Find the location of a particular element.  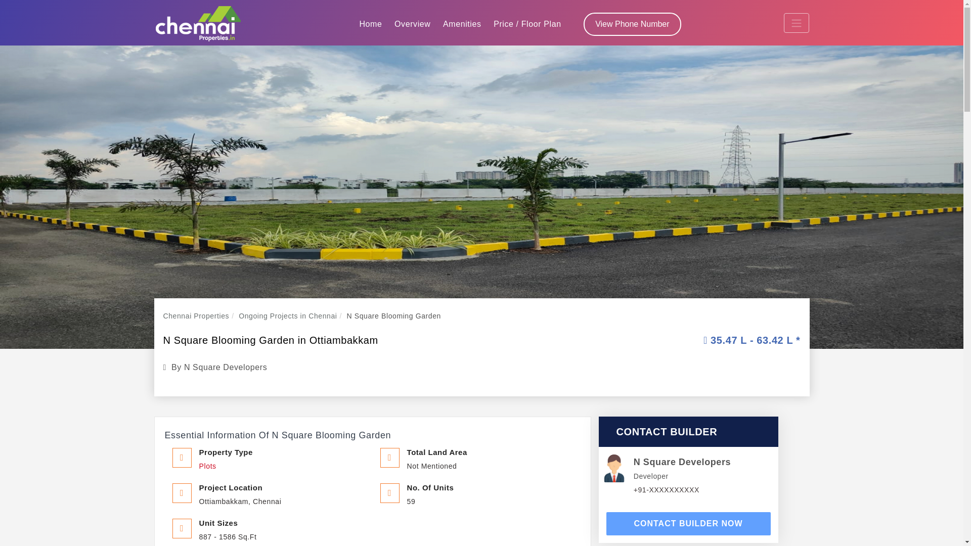

button is located at coordinates (688, 524).